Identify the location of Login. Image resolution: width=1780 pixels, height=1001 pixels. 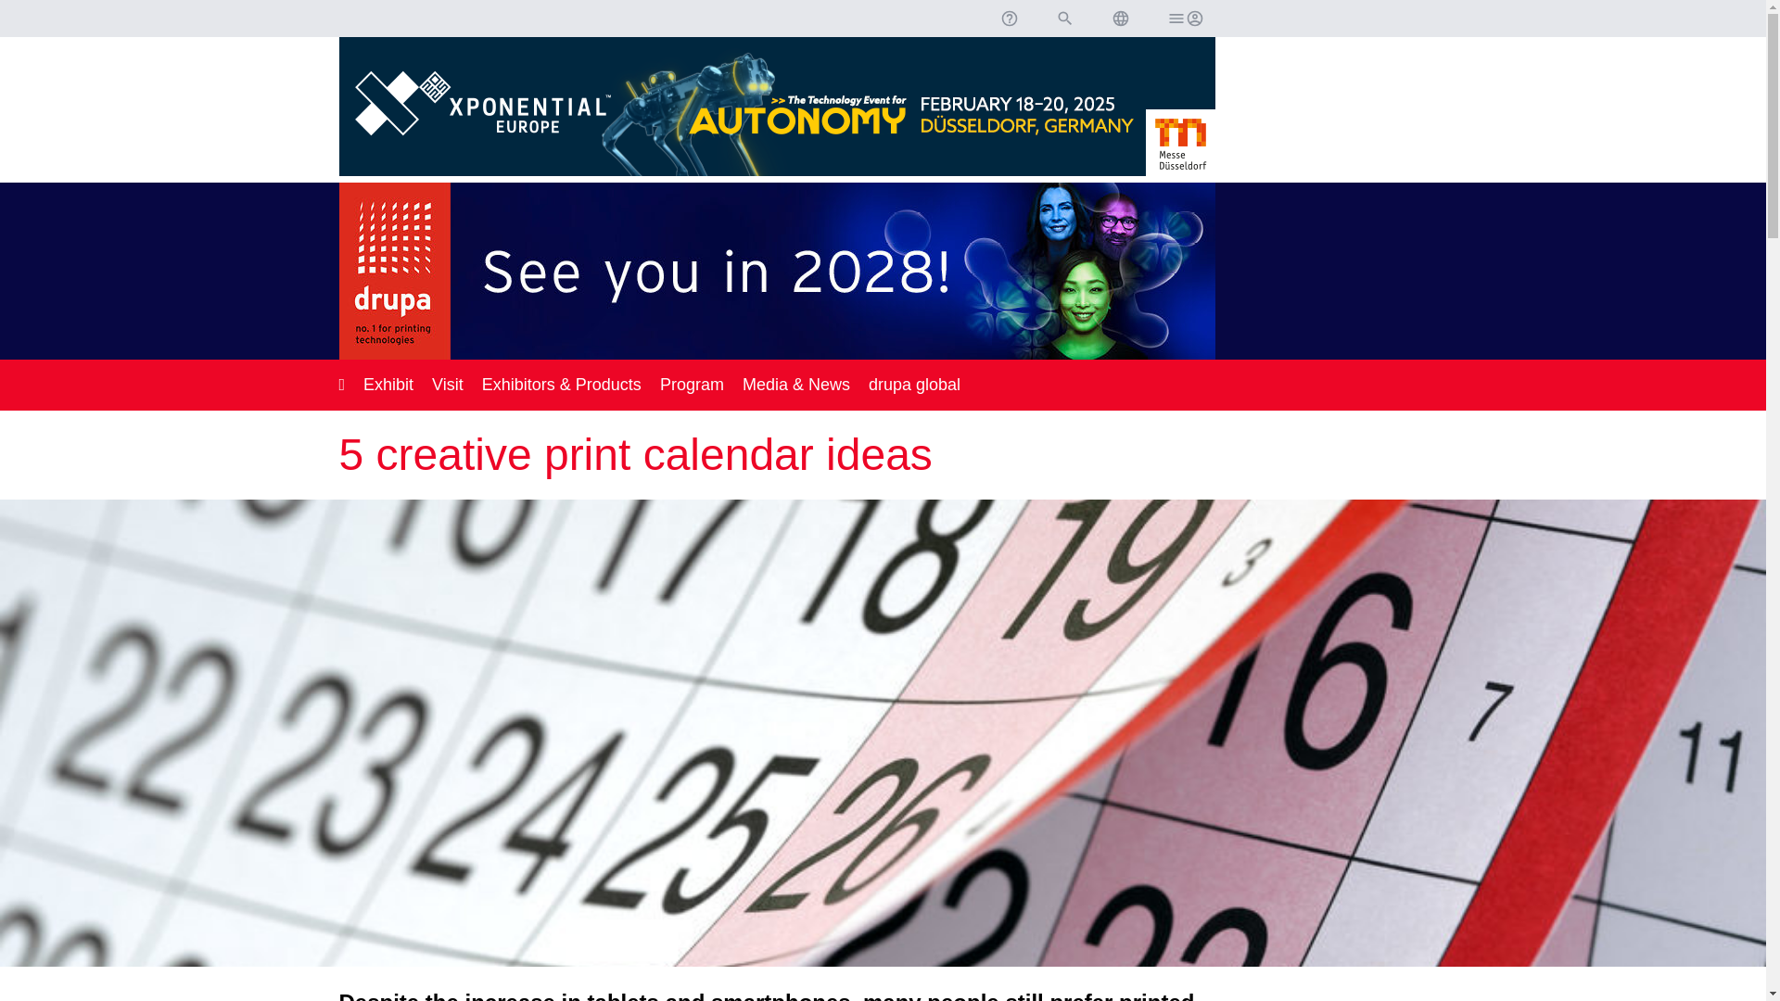
(1184, 19).